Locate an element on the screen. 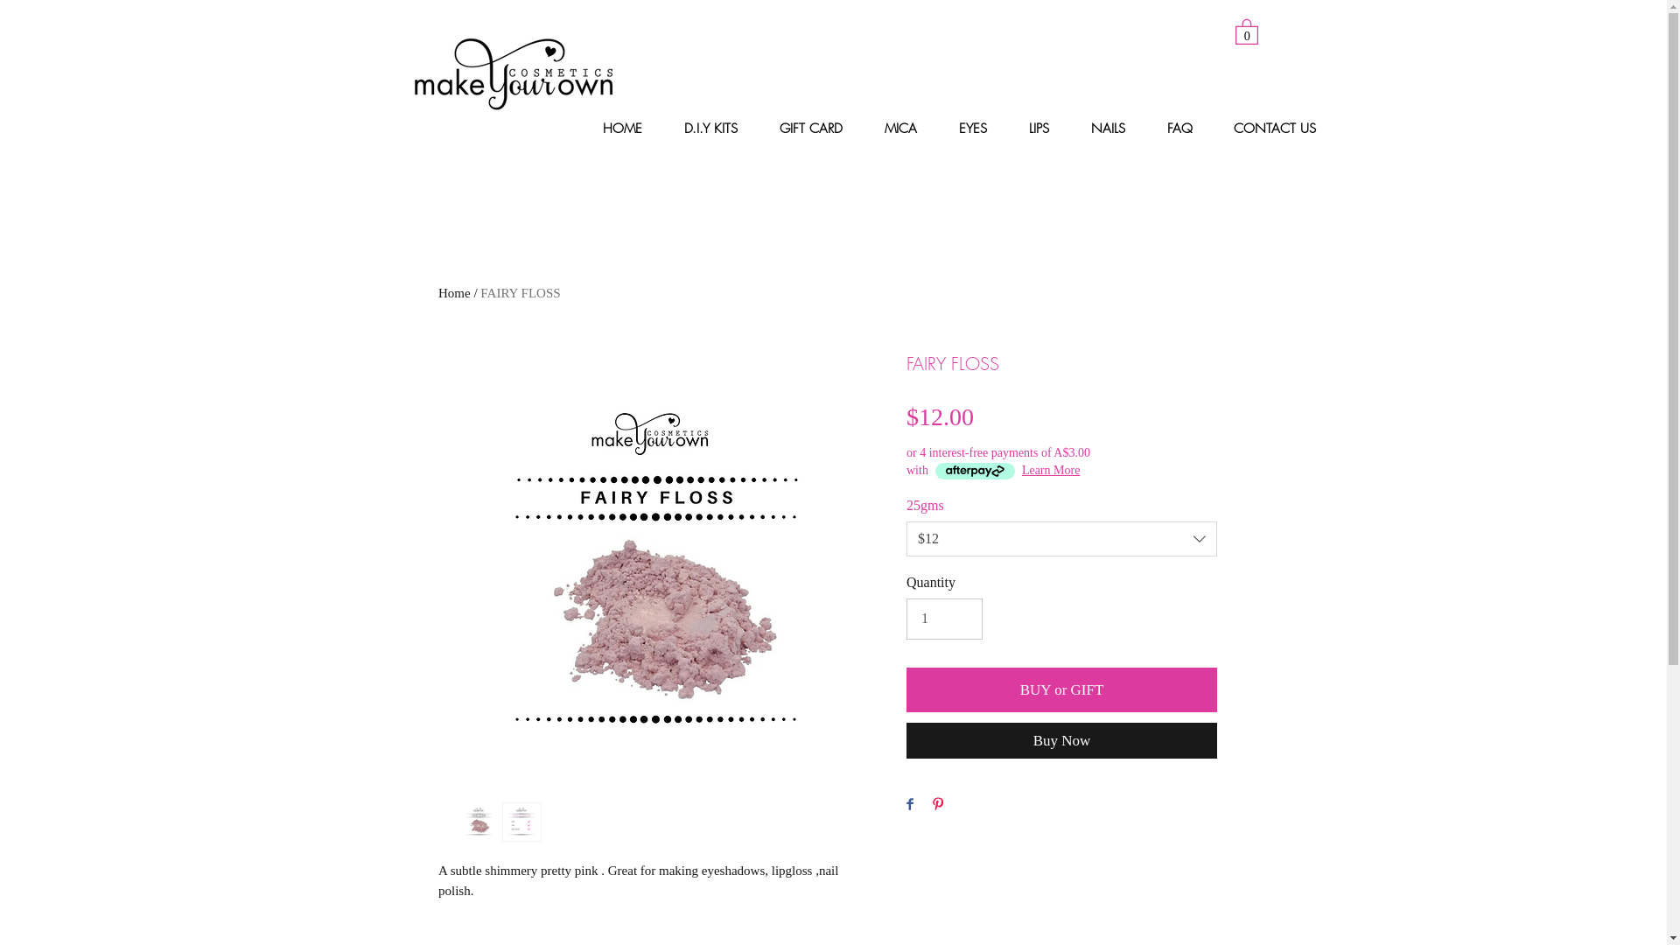 This screenshot has width=1680, height=945. BUY or GIFT is located at coordinates (1062, 690).